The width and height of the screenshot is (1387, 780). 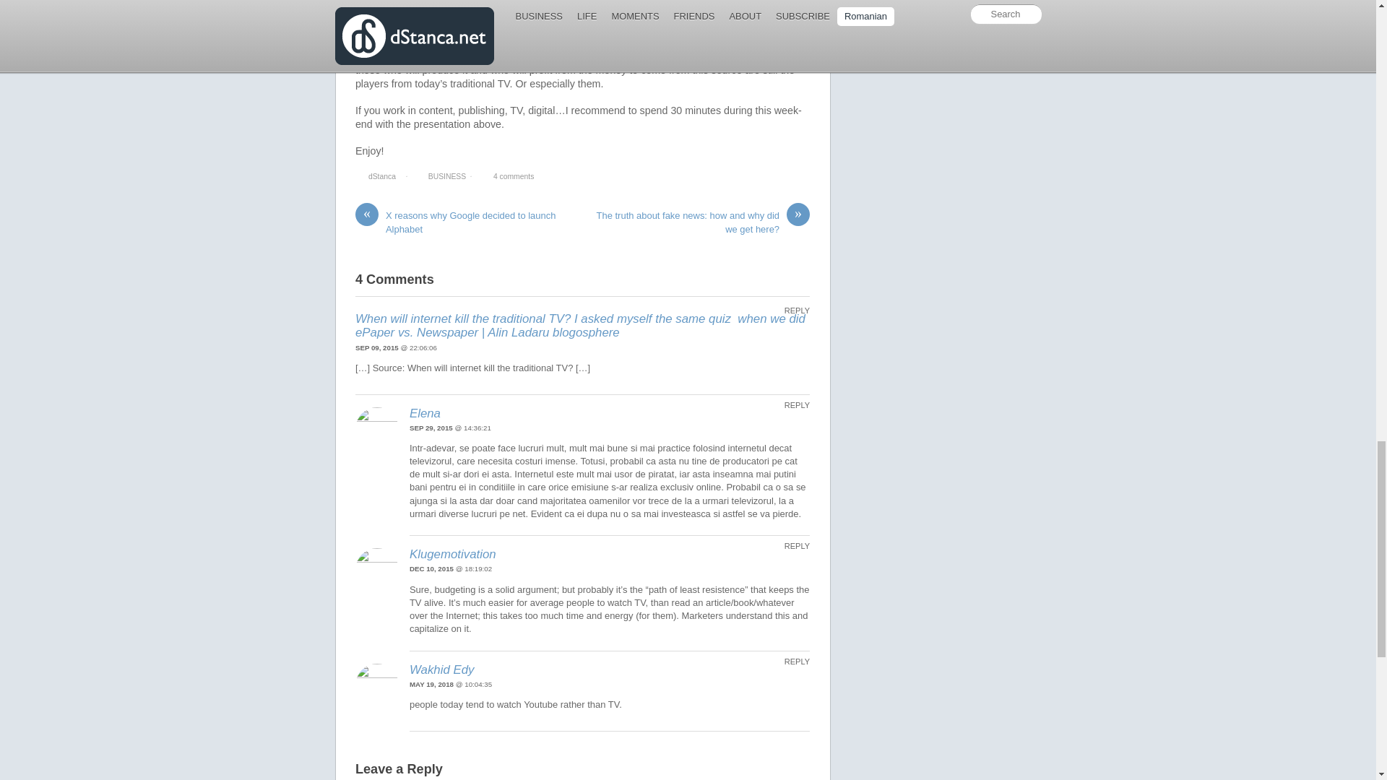 What do you see at coordinates (514, 176) in the screenshot?
I see `4 comments` at bounding box center [514, 176].